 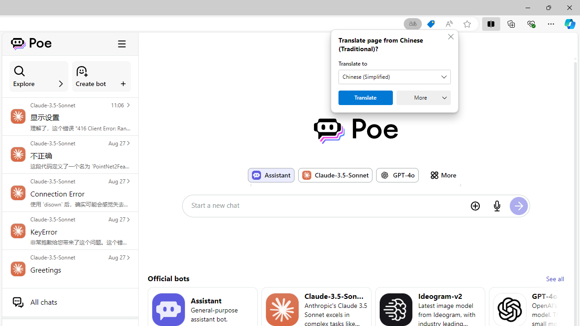 What do you see at coordinates (385, 175) in the screenshot?
I see `Bot image for GPT-4o` at bounding box center [385, 175].